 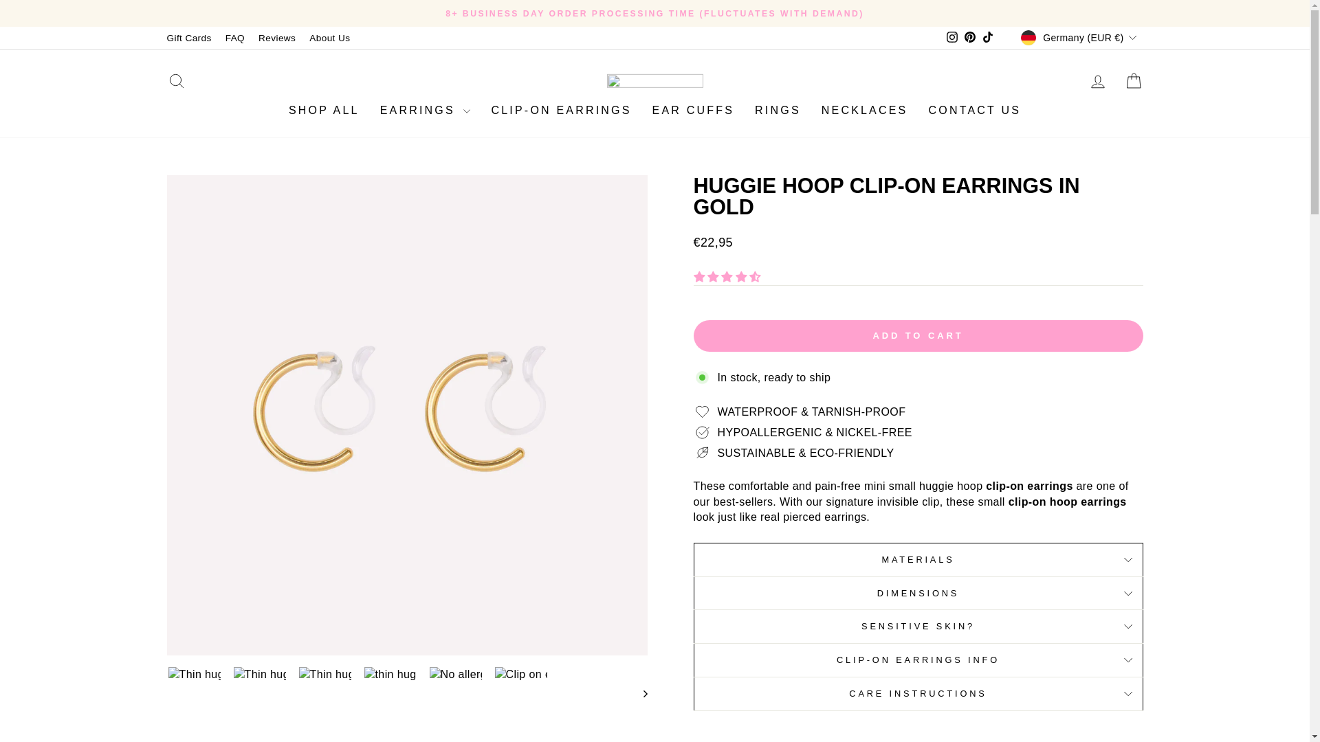 What do you see at coordinates (235, 38) in the screenshot?
I see `FAQ` at bounding box center [235, 38].